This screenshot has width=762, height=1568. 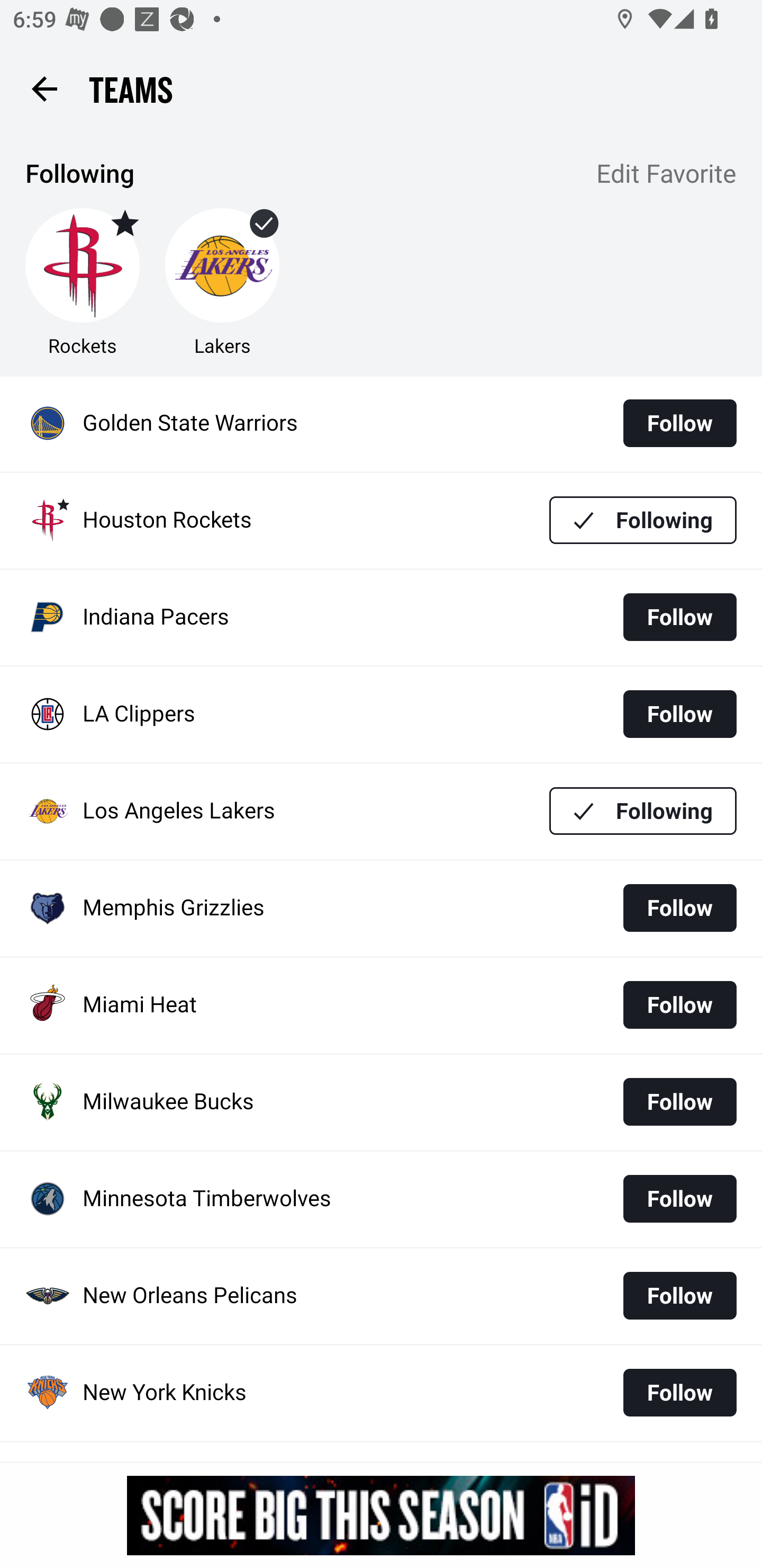 I want to click on LA Clippers Follow, so click(x=381, y=714).